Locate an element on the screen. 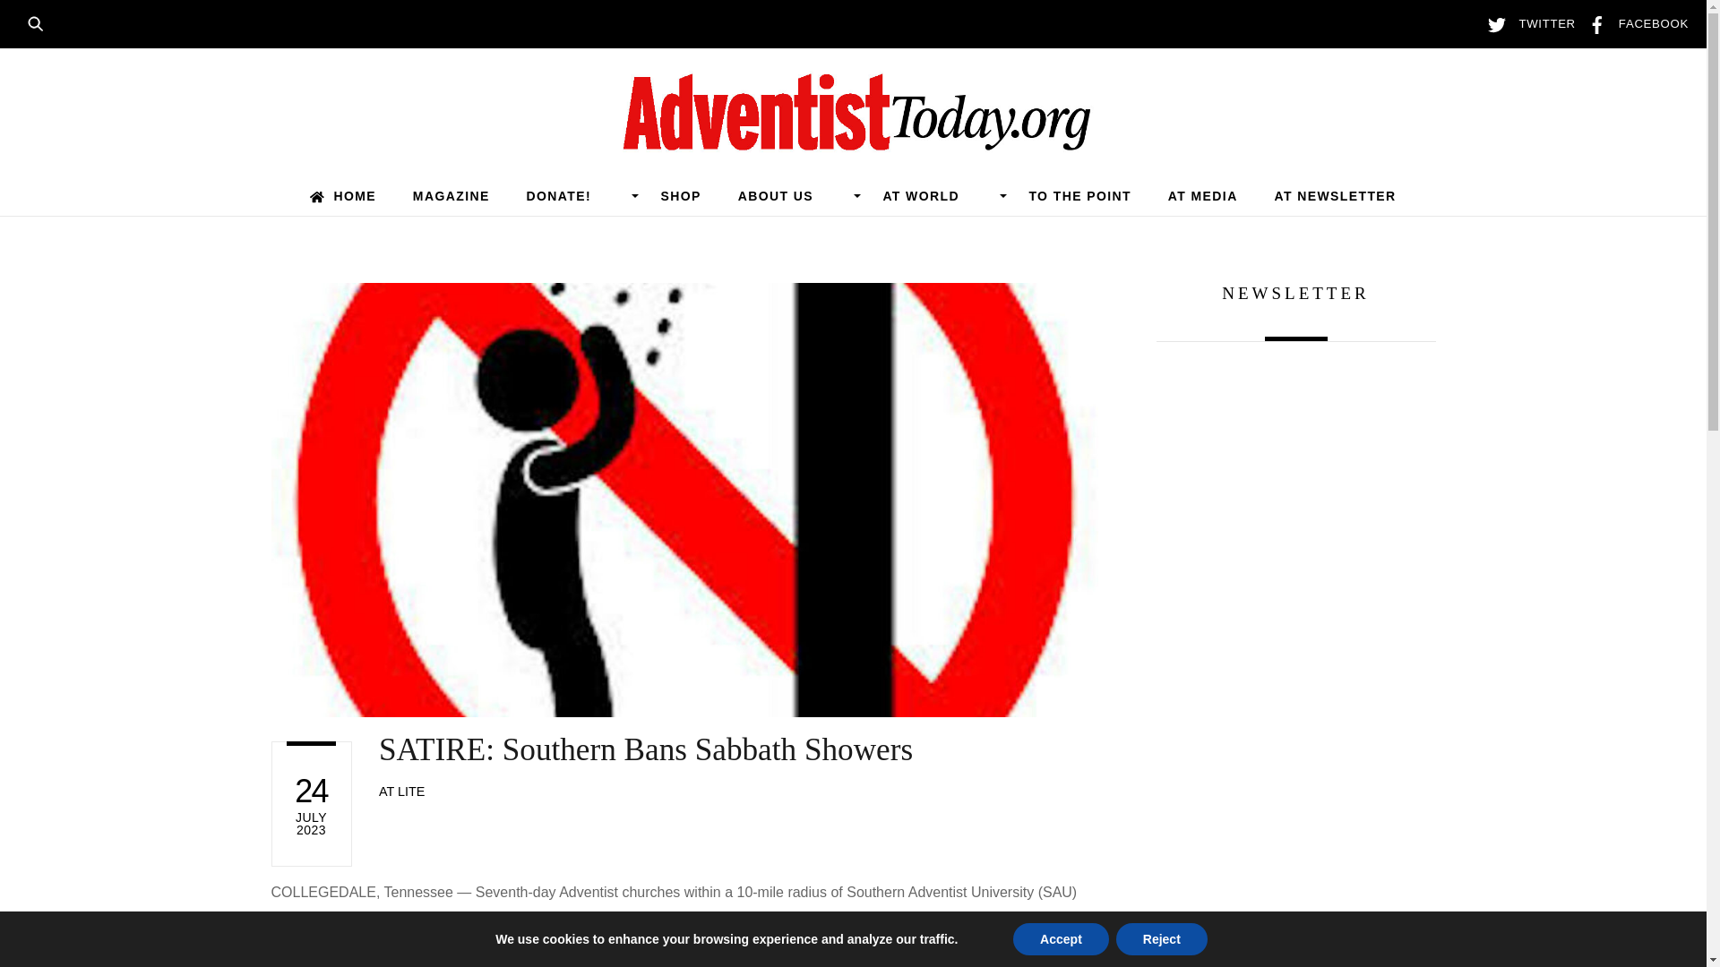  MAGAZINE is located at coordinates (450, 195).